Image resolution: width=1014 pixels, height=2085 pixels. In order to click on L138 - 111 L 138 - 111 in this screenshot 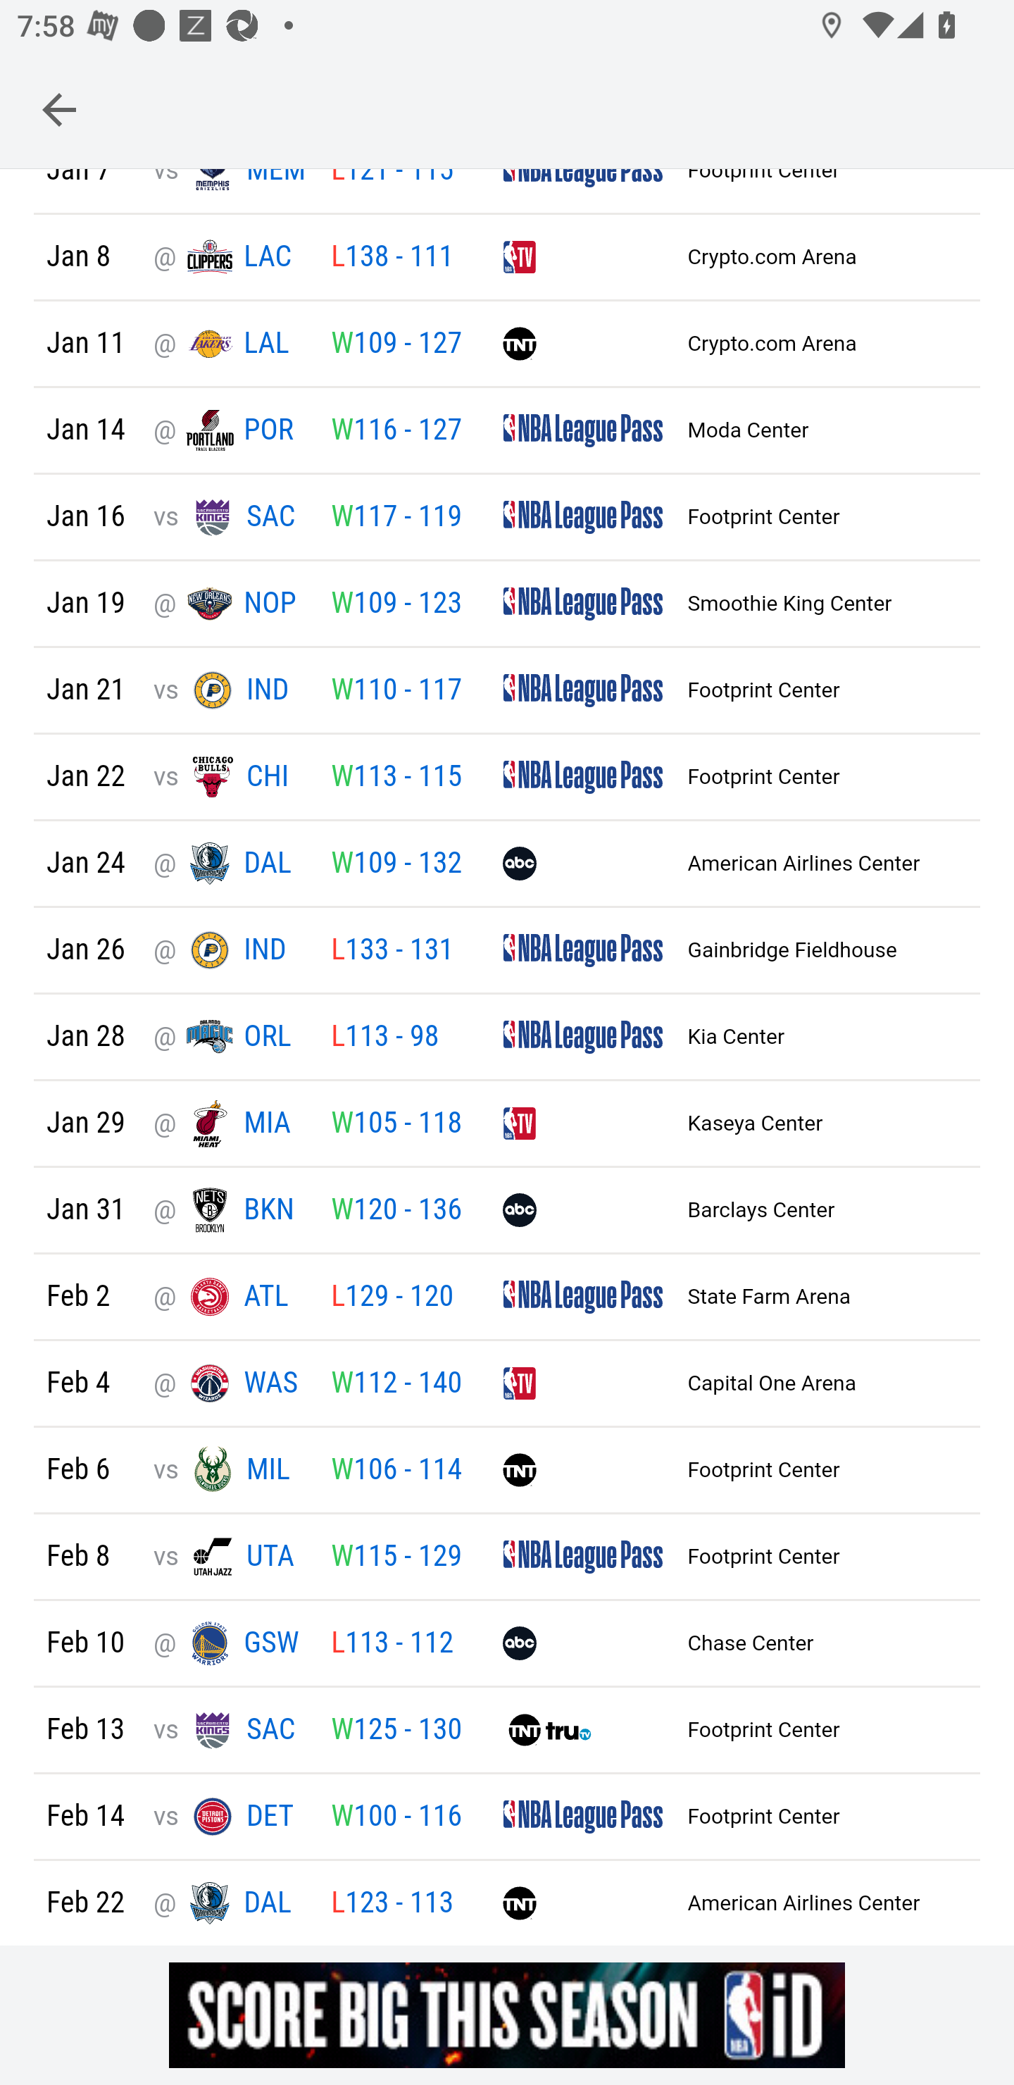, I will do `click(392, 259)`.